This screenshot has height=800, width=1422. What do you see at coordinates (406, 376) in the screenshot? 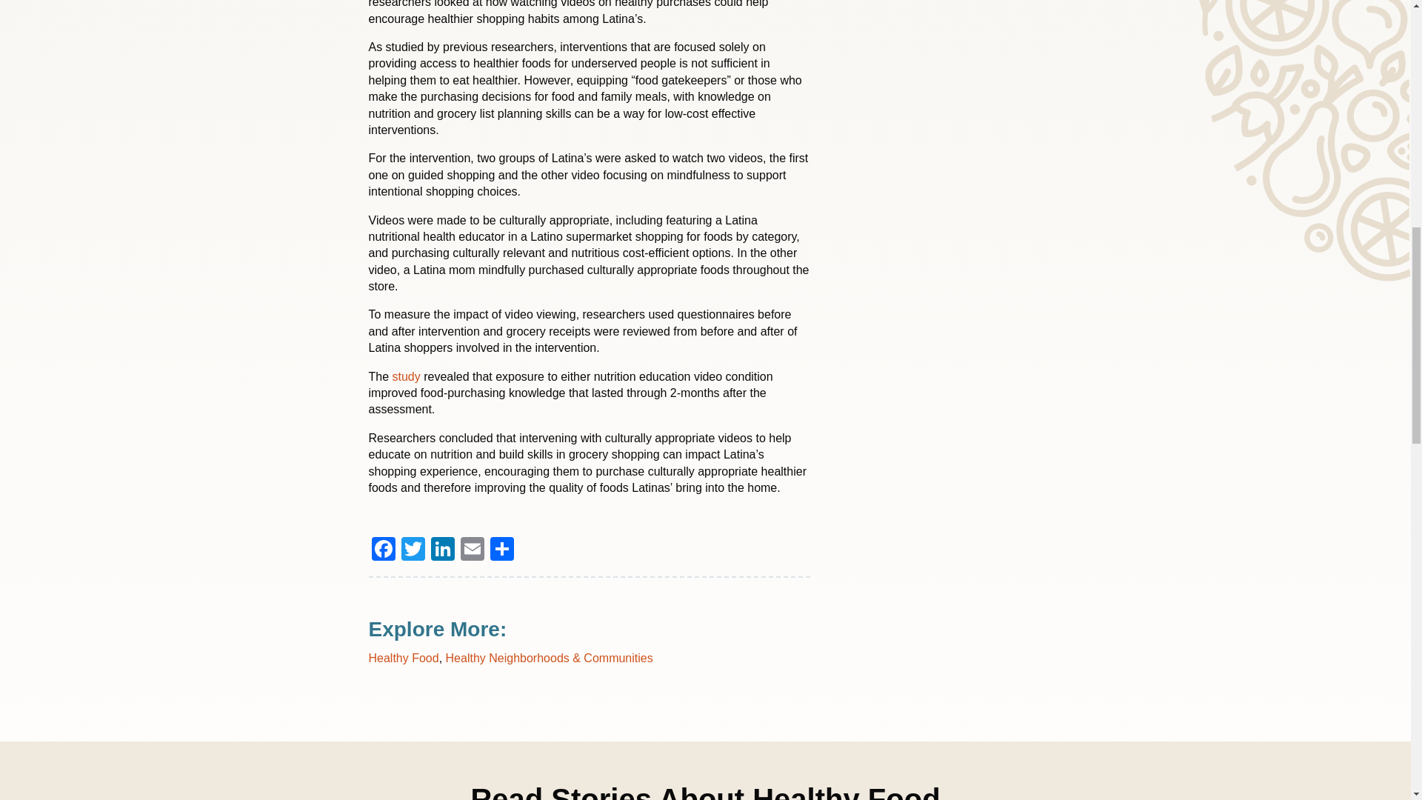
I see `study` at bounding box center [406, 376].